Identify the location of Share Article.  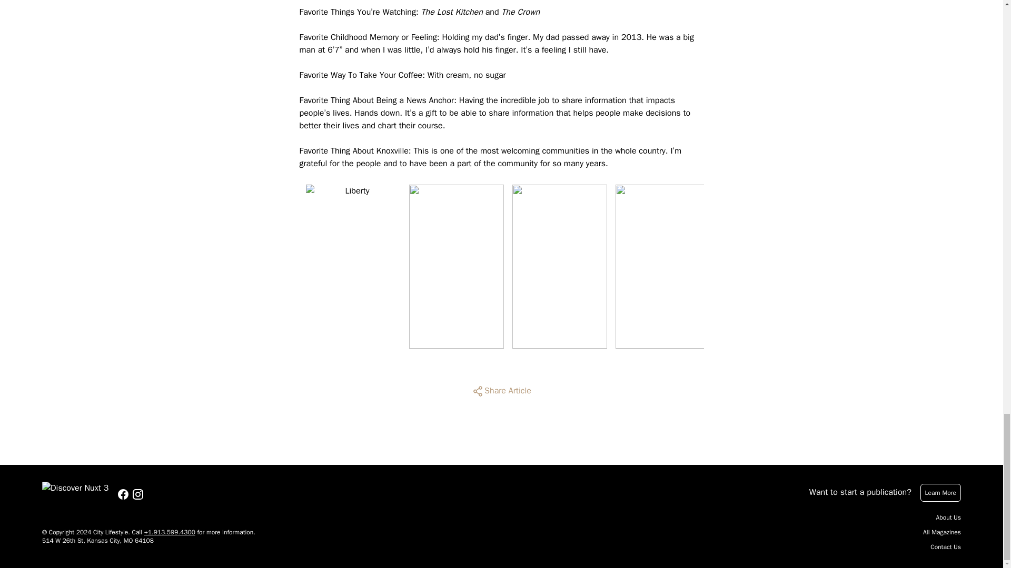
(501, 391).